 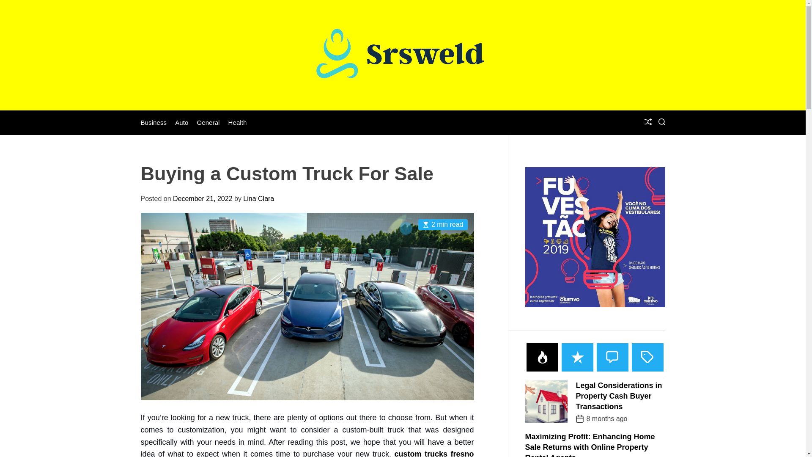 What do you see at coordinates (542, 357) in the screenshot?
I see `POPULAR` at bounding box center [542, 357].